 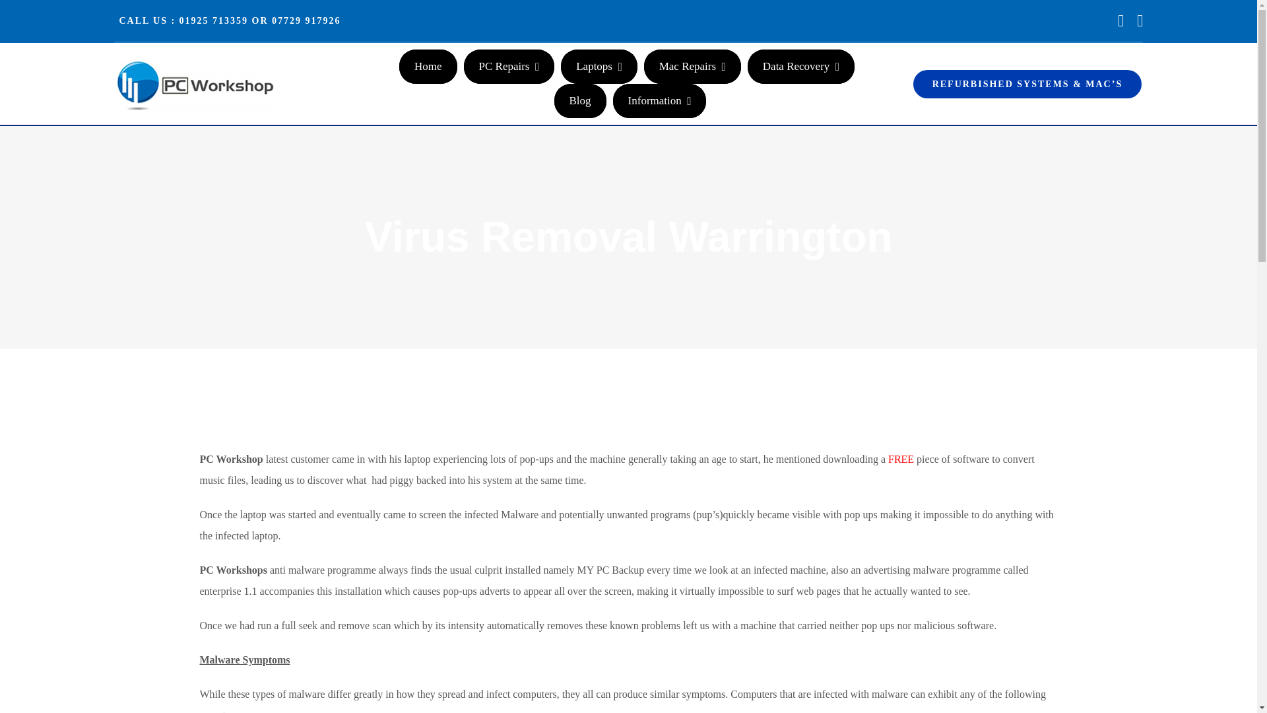 I want to click on Information, so click(x=660, y=101).